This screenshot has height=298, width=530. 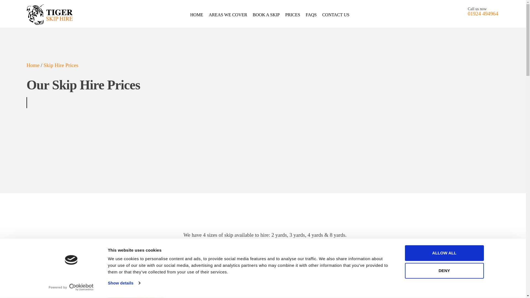 What do you see at coordinates (292, 15) in the screenshot?
I see `PRICES` at bounding box center [292, 15].